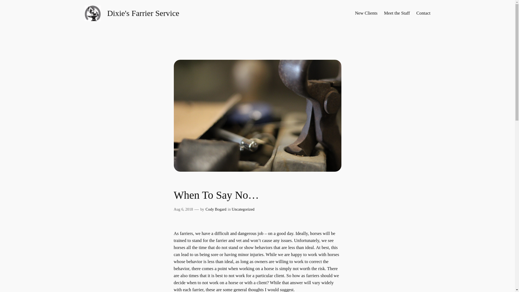 The width and height of the screenshot is (519, 292). What do you see at coordinates (423, 13) in the screenshot?
I see `Contact` at bounding box center [423, 13].